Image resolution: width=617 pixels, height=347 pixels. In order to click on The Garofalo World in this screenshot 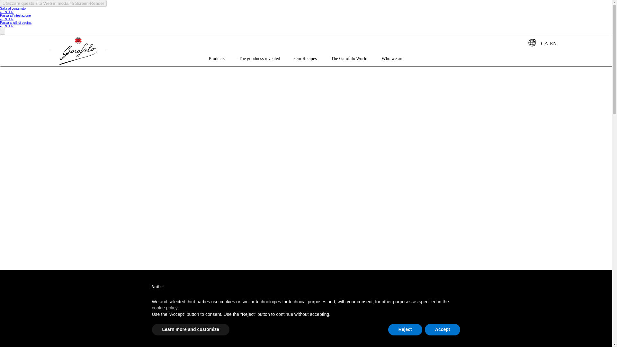, I will do `click(349, 51)`.